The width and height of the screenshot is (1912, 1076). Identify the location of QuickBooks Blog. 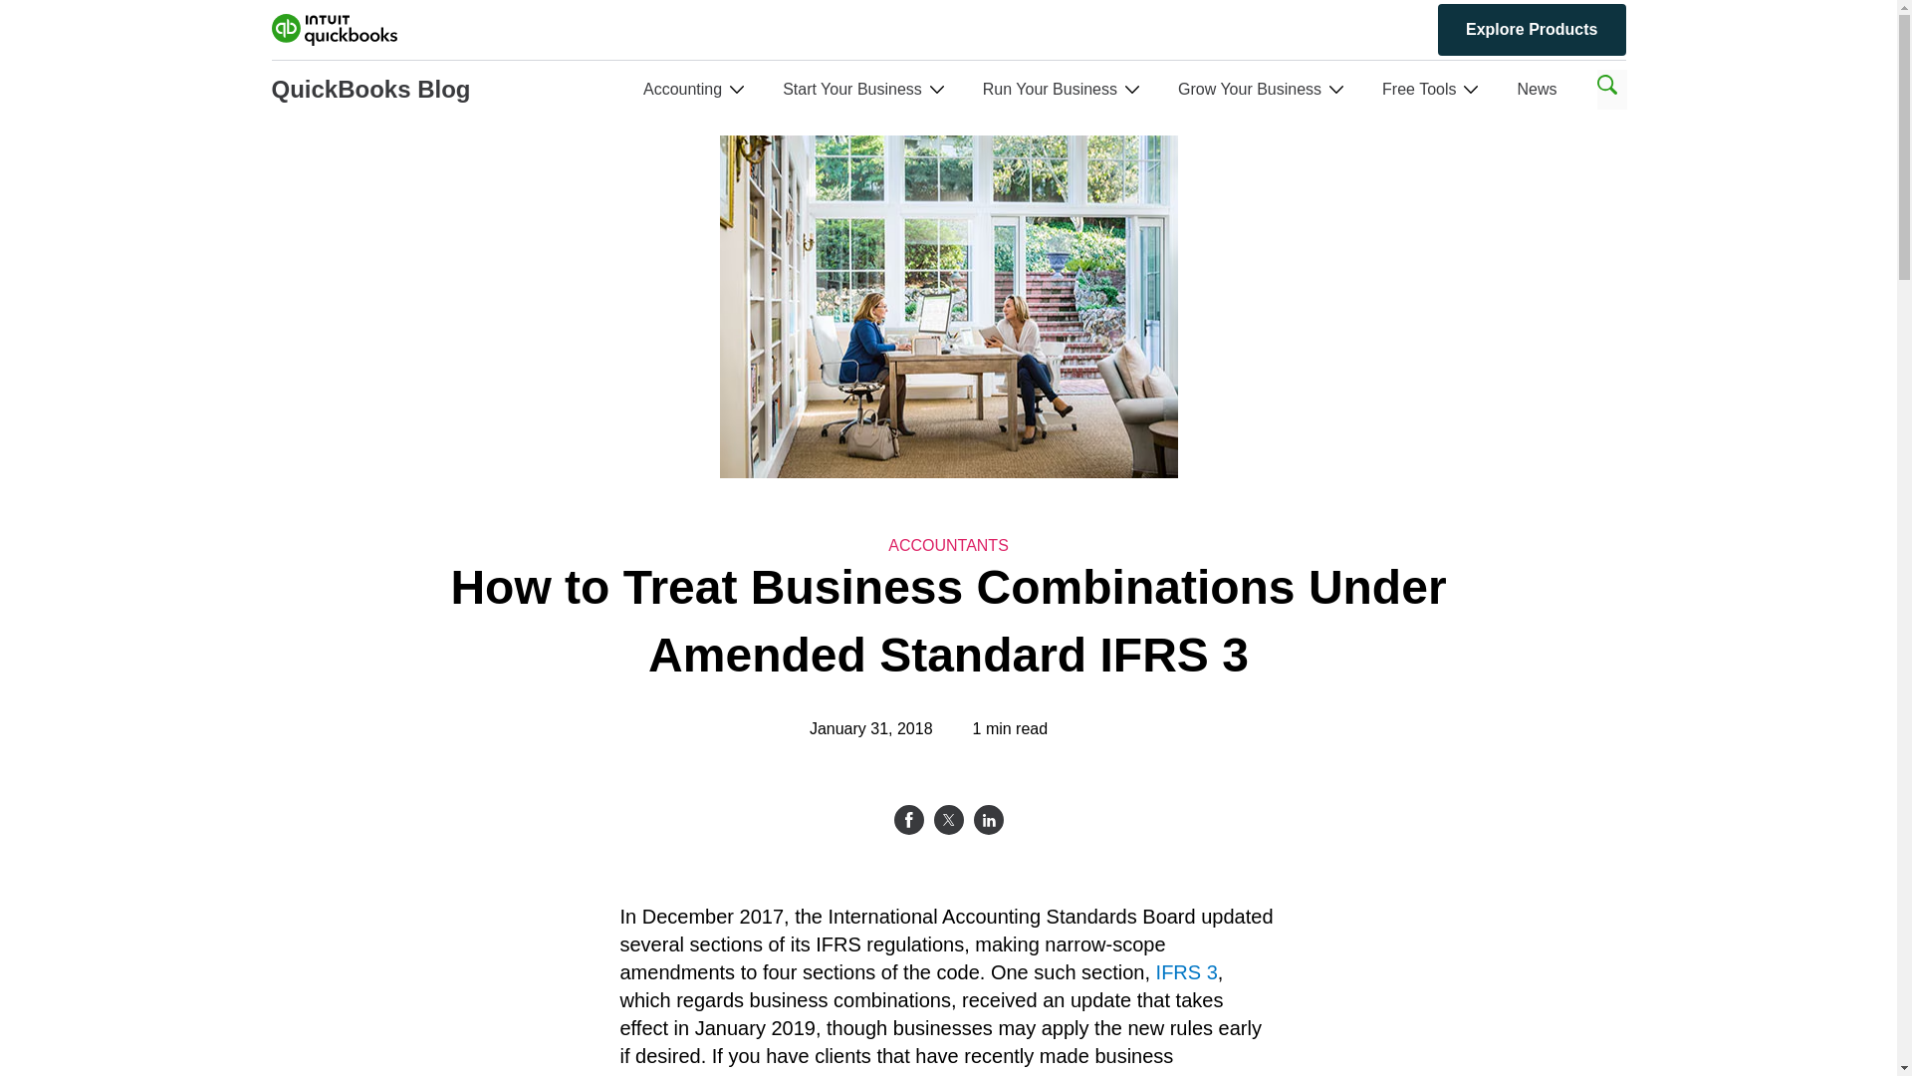
(370, 90).